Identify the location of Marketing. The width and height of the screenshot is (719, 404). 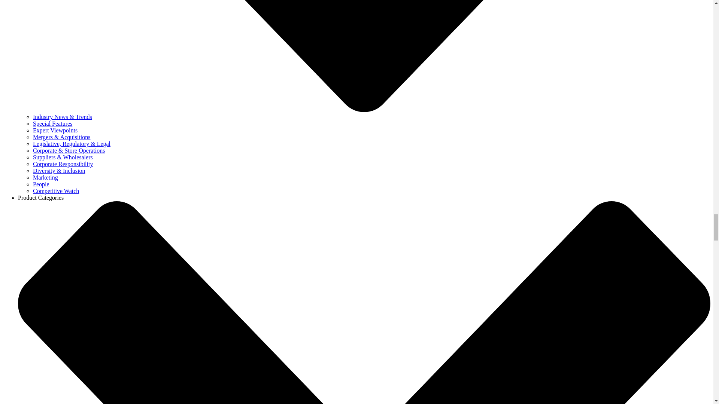
(46, 177).